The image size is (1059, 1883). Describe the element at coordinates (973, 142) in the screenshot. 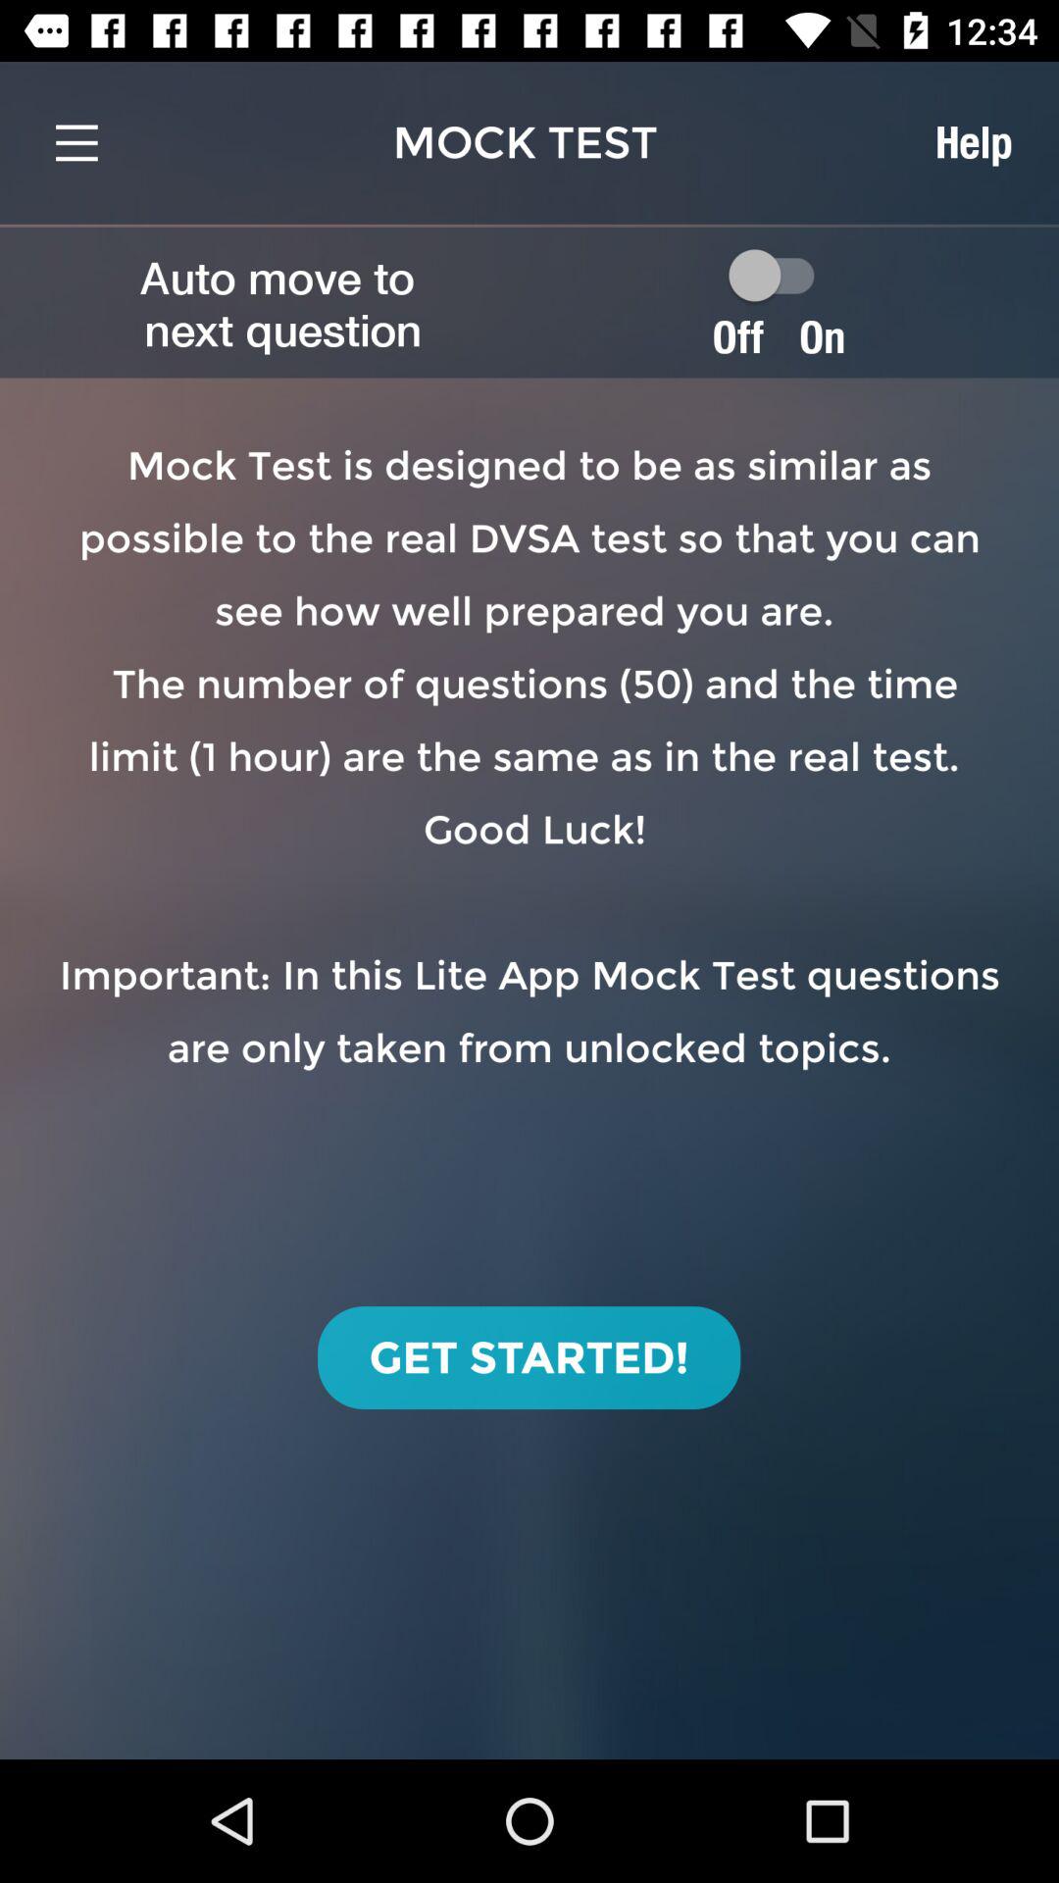

I see `open icon next to mock test item` at that location.